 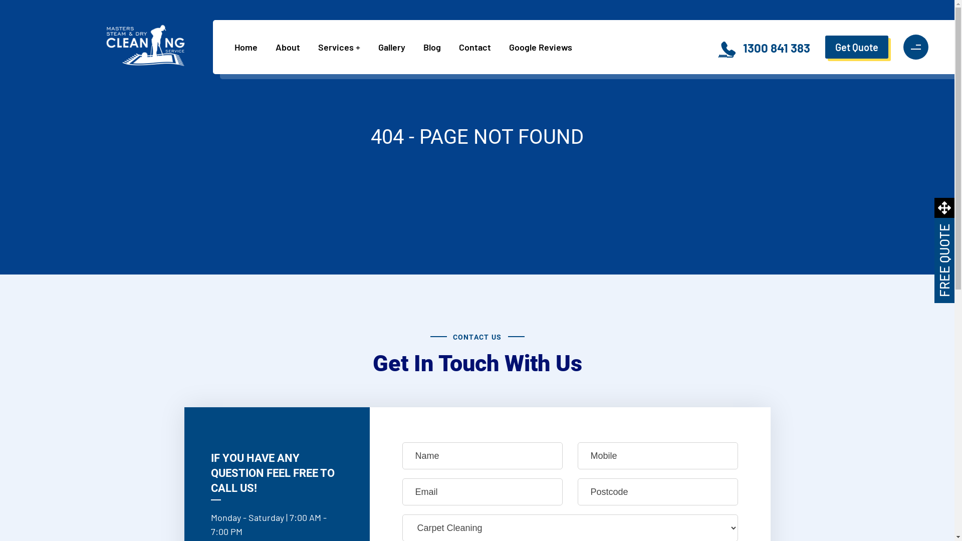 What do you see at coordinates (545, 47) in the screenshot?
I see `Google Reviews` at bounding box center [545, 47].